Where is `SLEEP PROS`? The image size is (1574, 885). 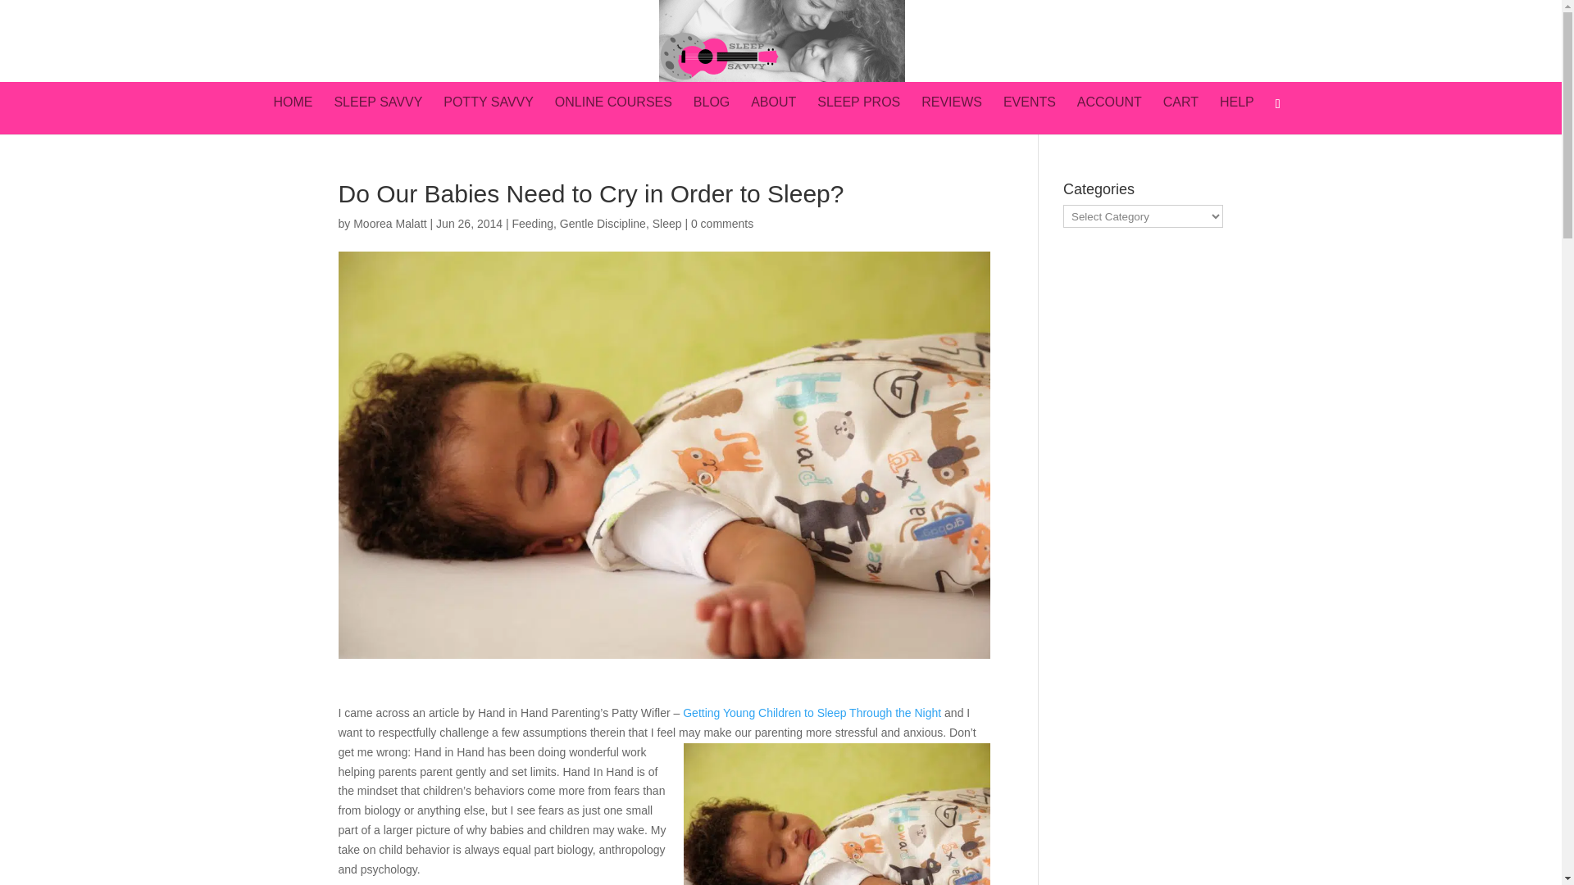 SLEEP PROS is located at coordinates (858, 115).